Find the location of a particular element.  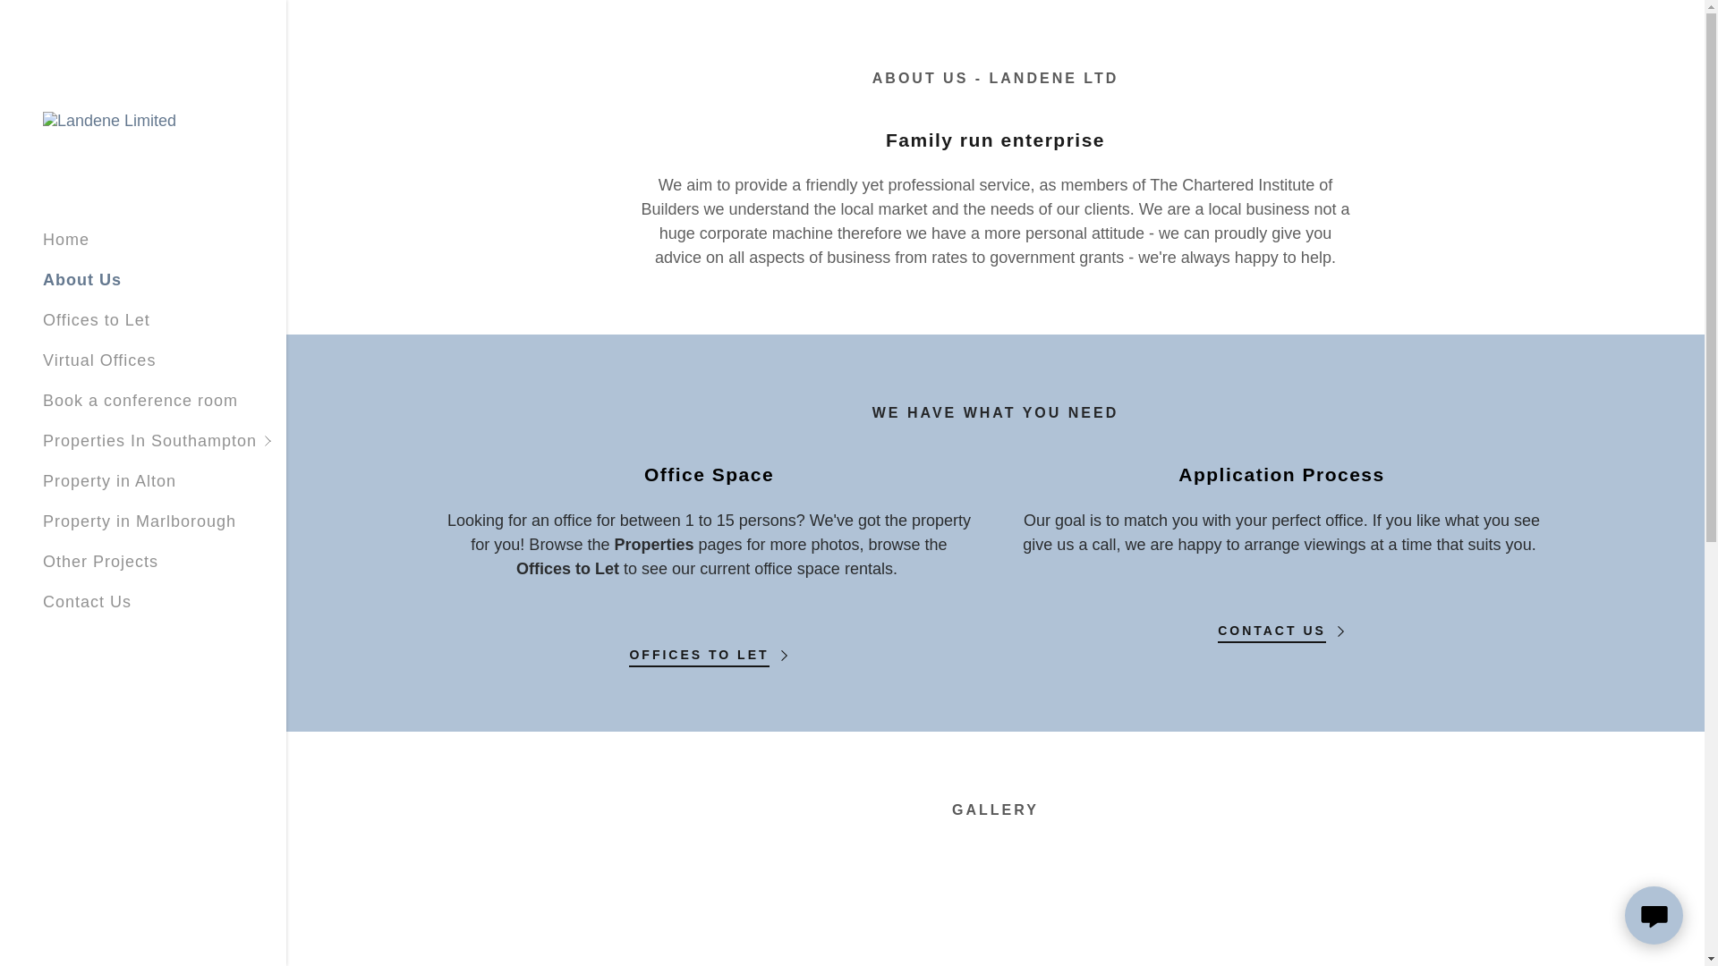

Property in Marlborough is located at coordinates (140, 521).